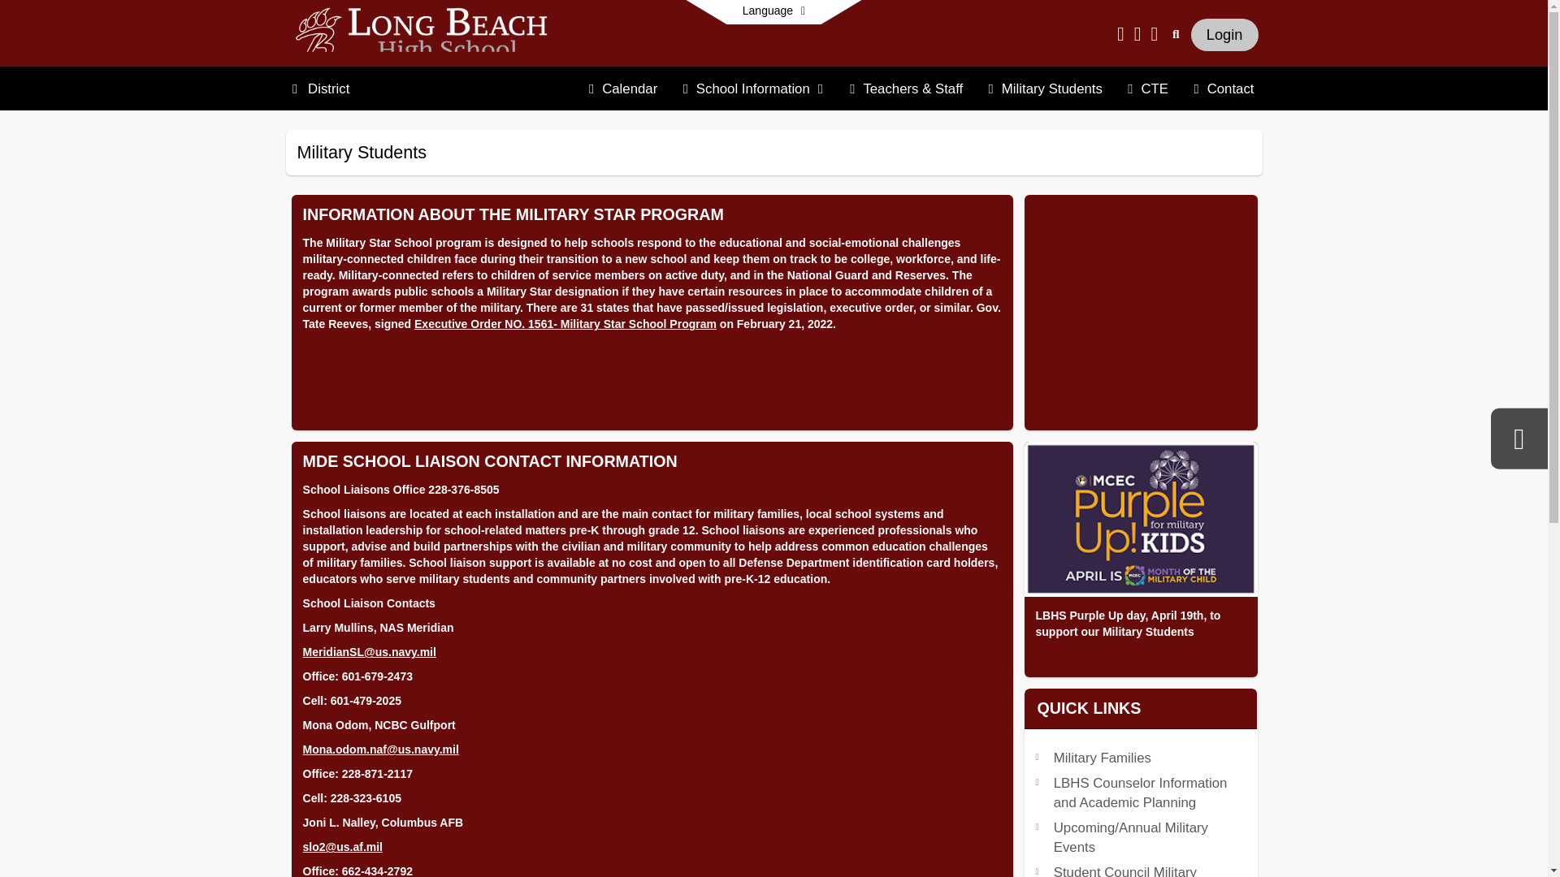 This screenshot has width=1560, height=877. Describe the element at coordinates (1141, 793) in the screenshot. I see `LBHS Counselor Information and Academic Planning` at that location.